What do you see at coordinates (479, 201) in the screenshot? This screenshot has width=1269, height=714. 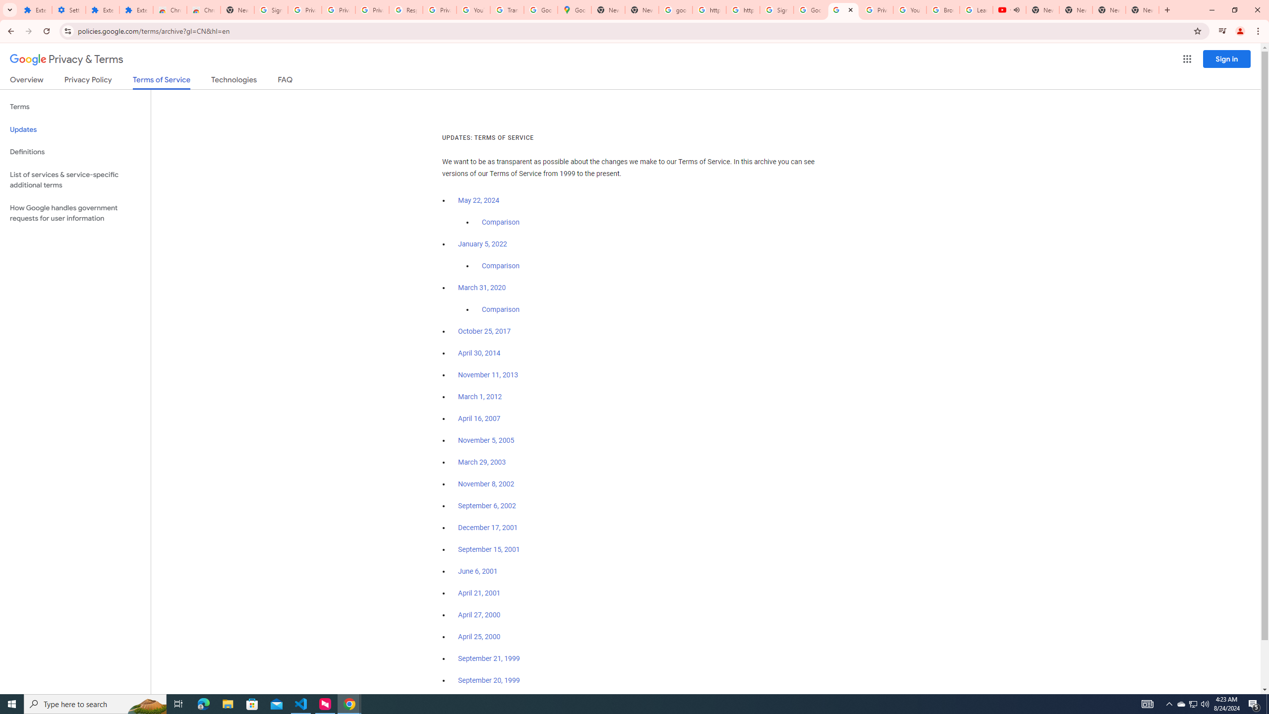 I see `May 22, 2024` at bounding box center [479, 201].